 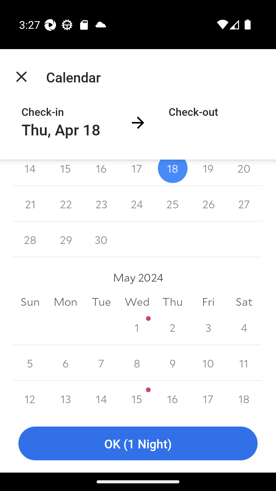 I want to click on Sat, so click(x=244, y=302).